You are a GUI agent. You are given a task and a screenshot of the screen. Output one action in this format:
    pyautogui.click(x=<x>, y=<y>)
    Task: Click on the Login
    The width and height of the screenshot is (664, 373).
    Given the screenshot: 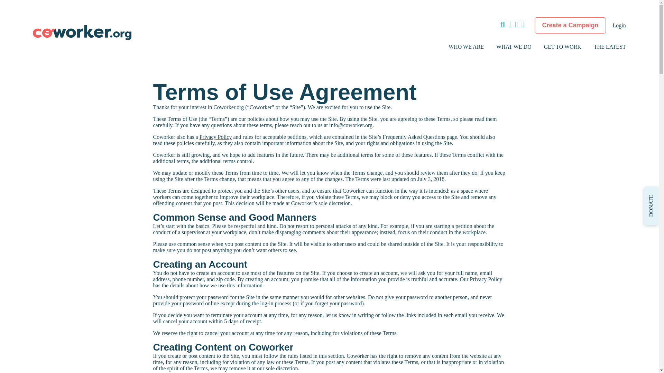 What is the action you would take?
    pyautogui.click(x=619, y=26)
    